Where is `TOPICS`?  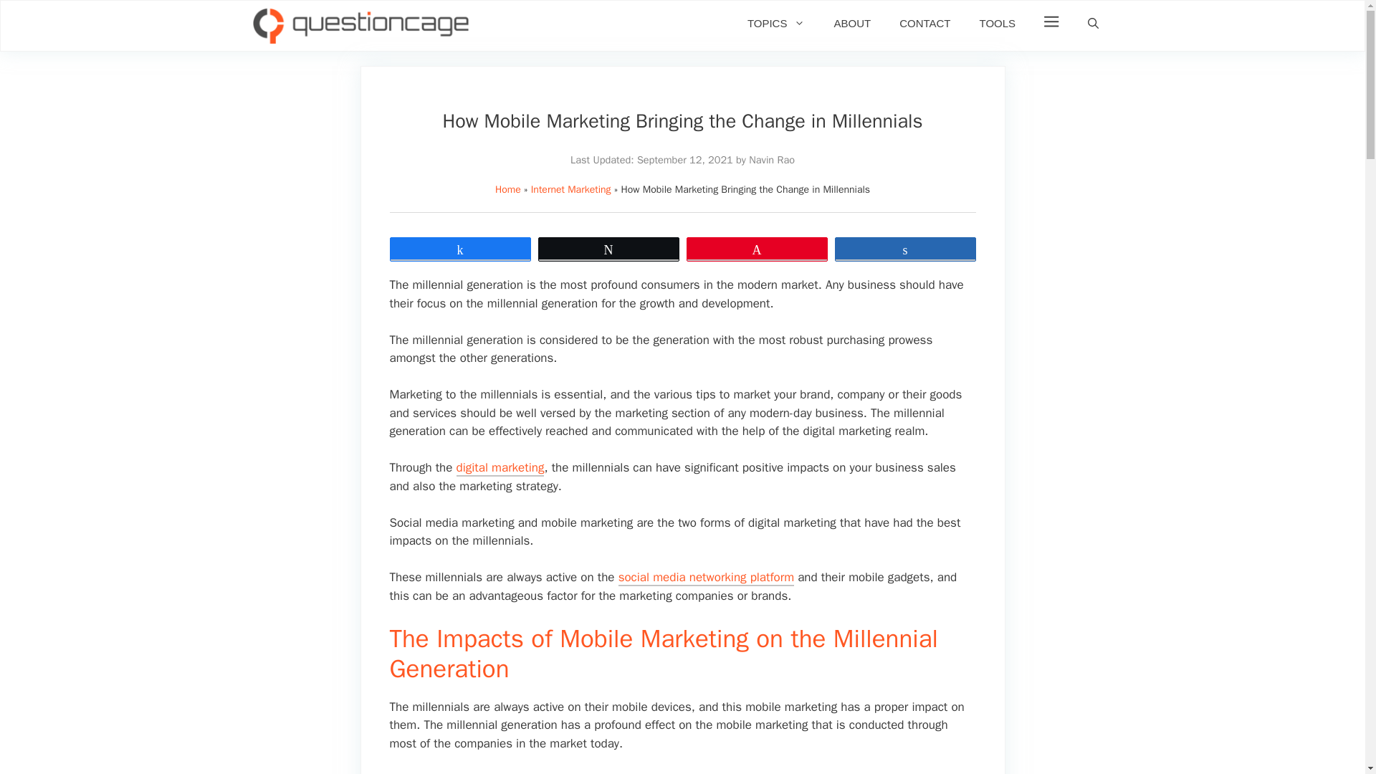 TOPICS is located at coordinates (777, 23).